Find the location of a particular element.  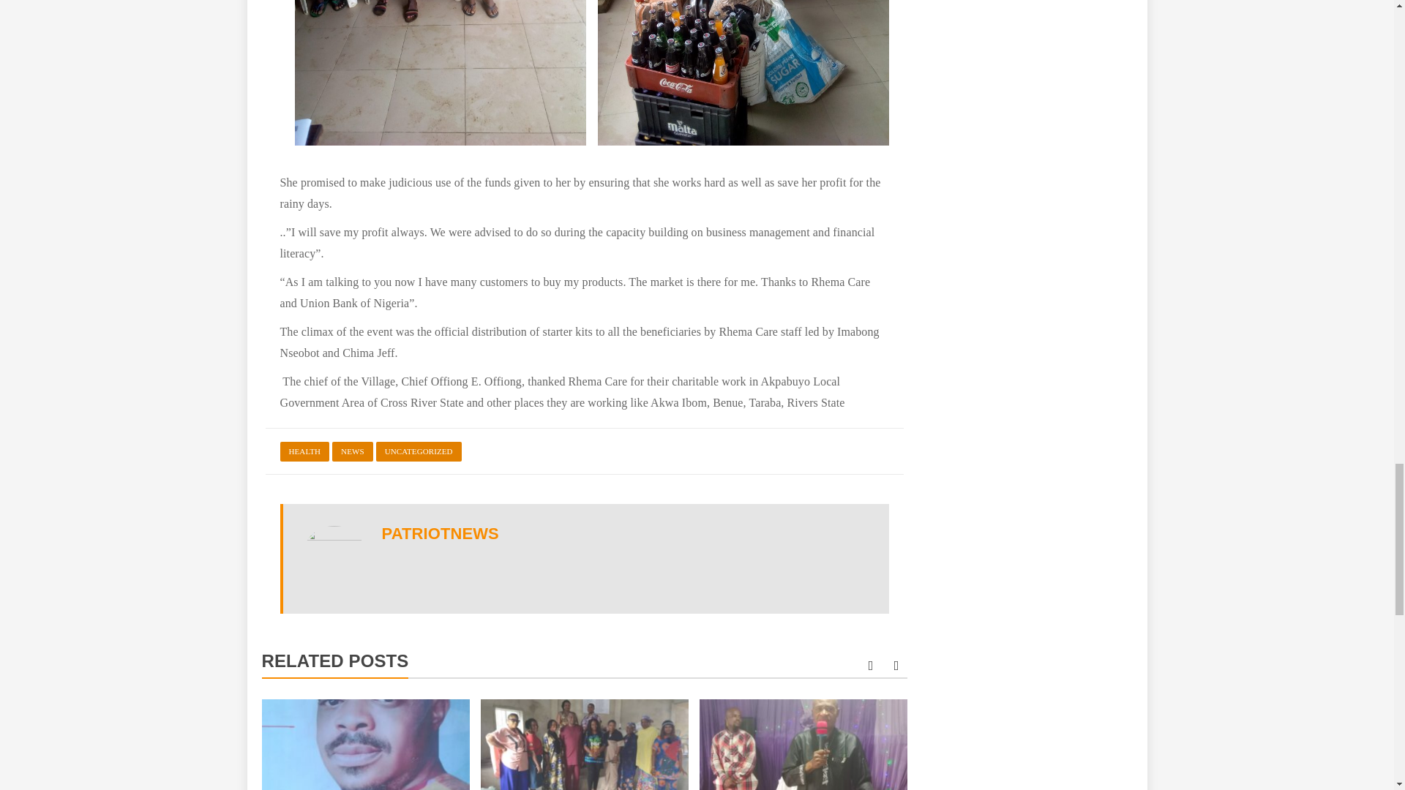

UNCATEGORIZED is located at coordinates (419, 451).